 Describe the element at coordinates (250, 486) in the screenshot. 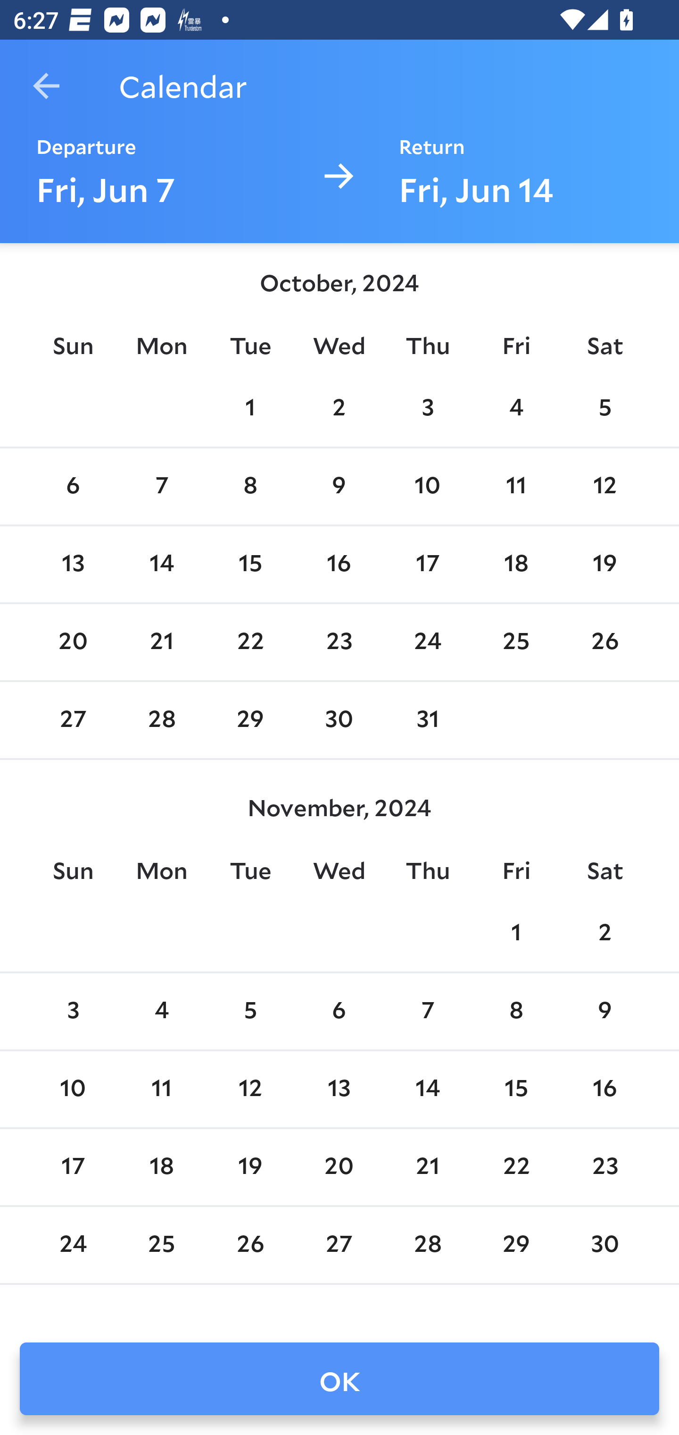

I see `8` at that location.